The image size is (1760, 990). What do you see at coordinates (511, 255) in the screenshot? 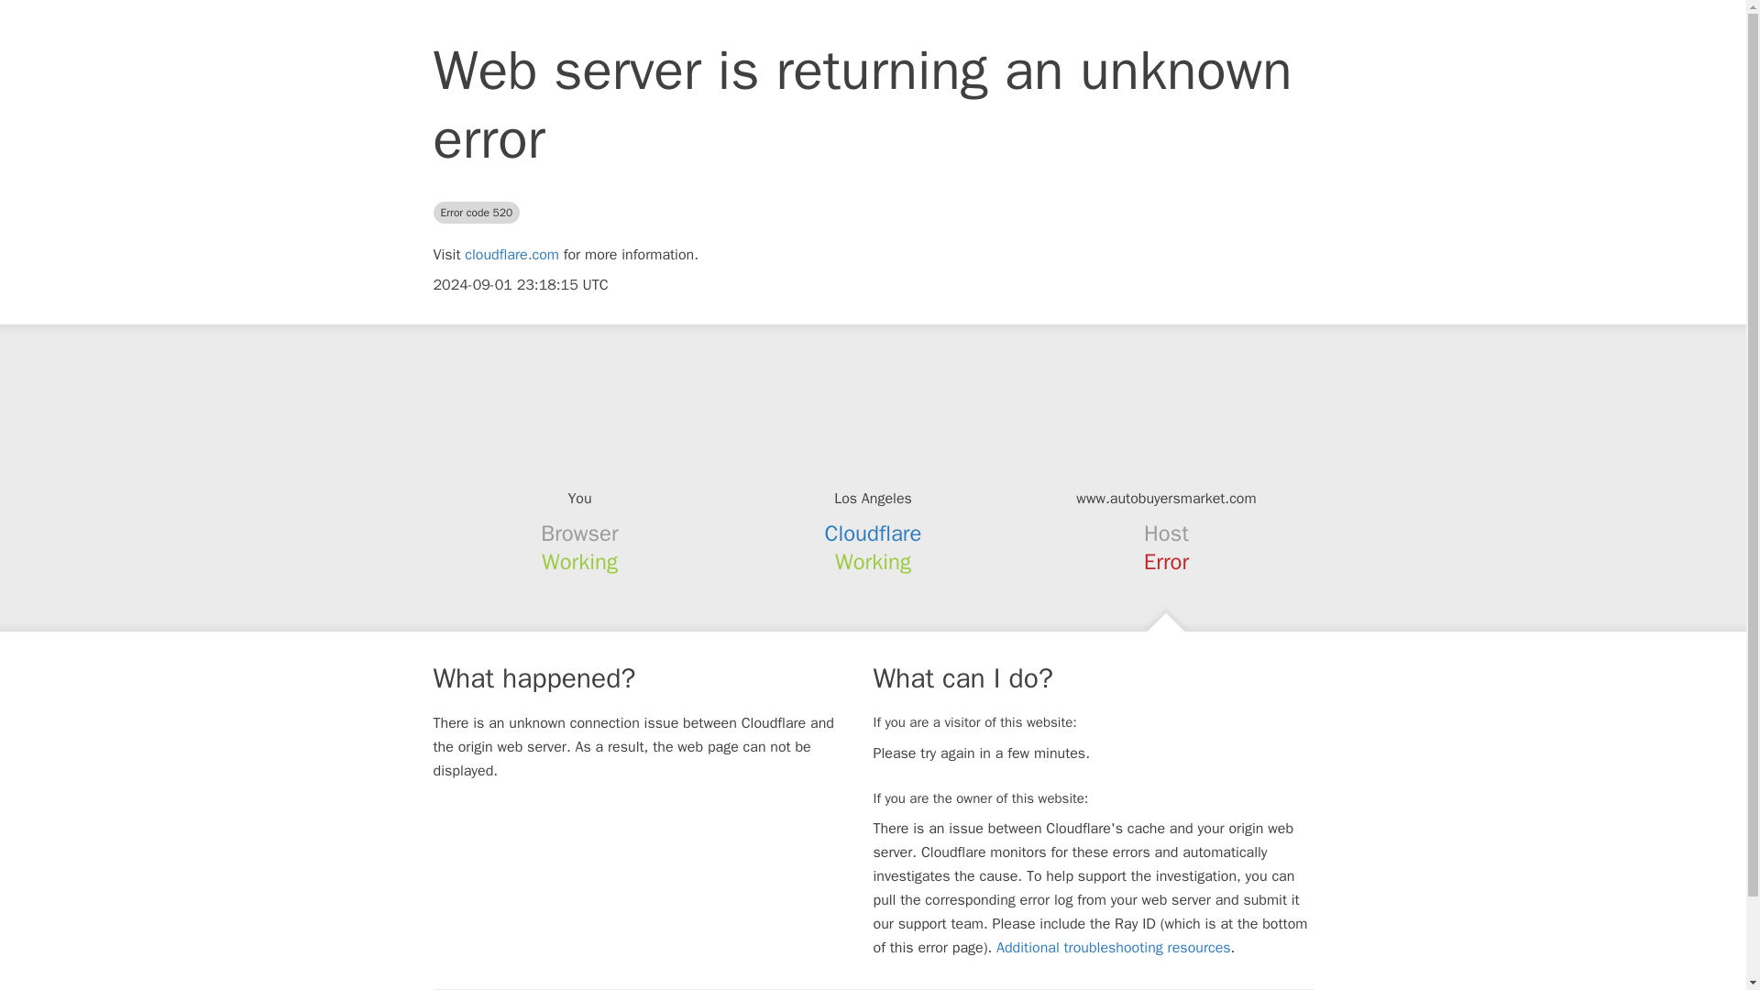
I see `cloudflare.com` at bounding box center [511, 255].